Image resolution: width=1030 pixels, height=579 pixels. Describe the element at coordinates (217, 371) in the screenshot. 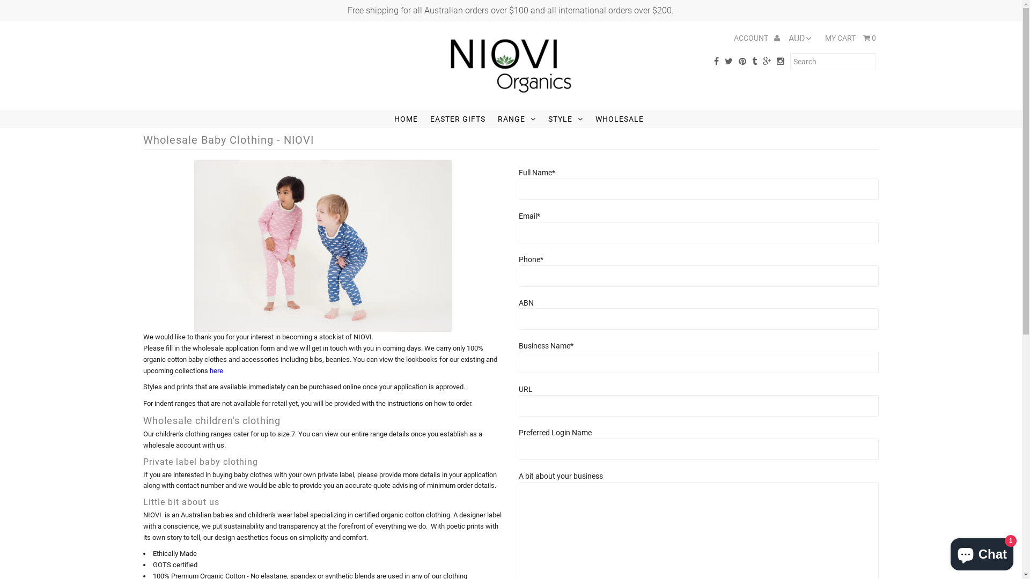

I see `here.` at that location.